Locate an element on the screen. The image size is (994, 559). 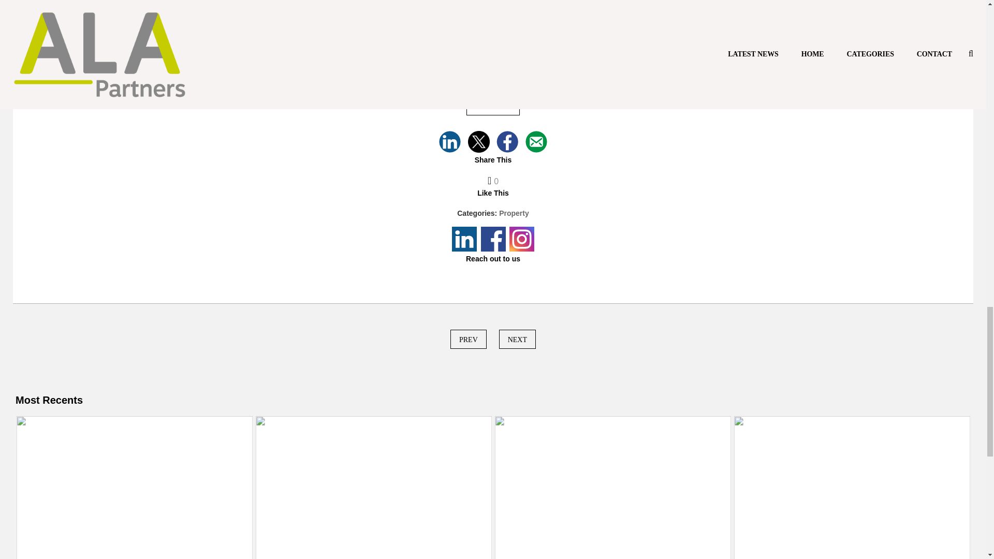
PREV is located at coordinates (468, 339).